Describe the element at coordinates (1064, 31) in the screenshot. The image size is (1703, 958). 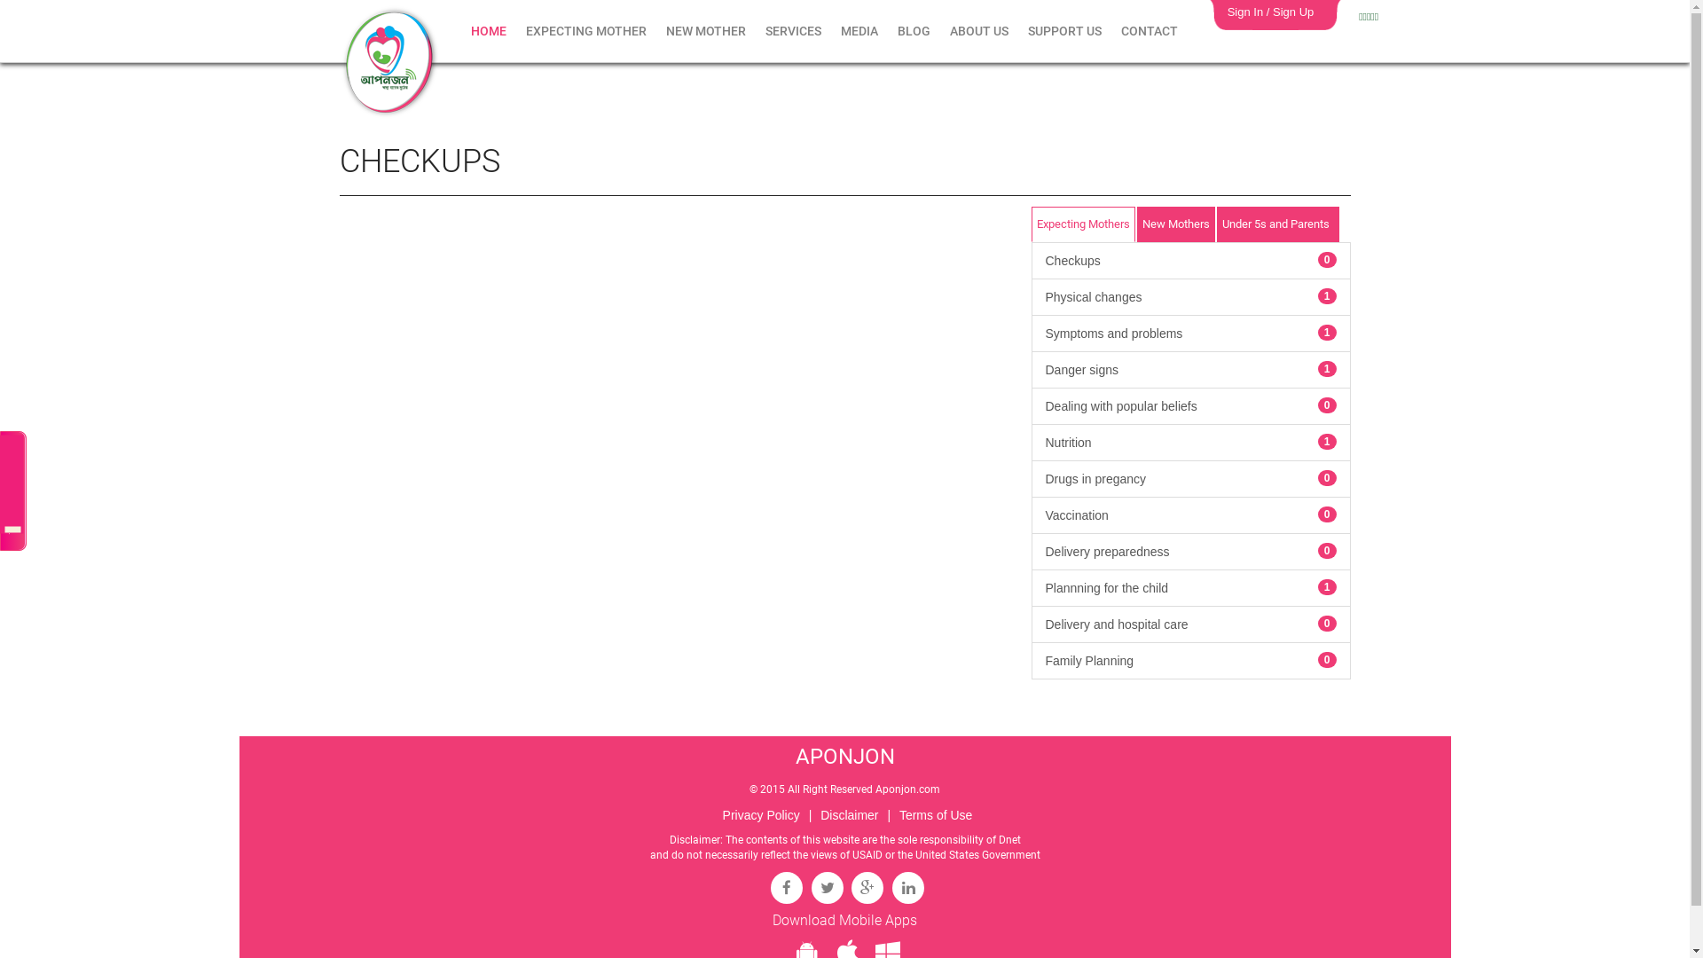
I see `SUPPORT US` at that location.